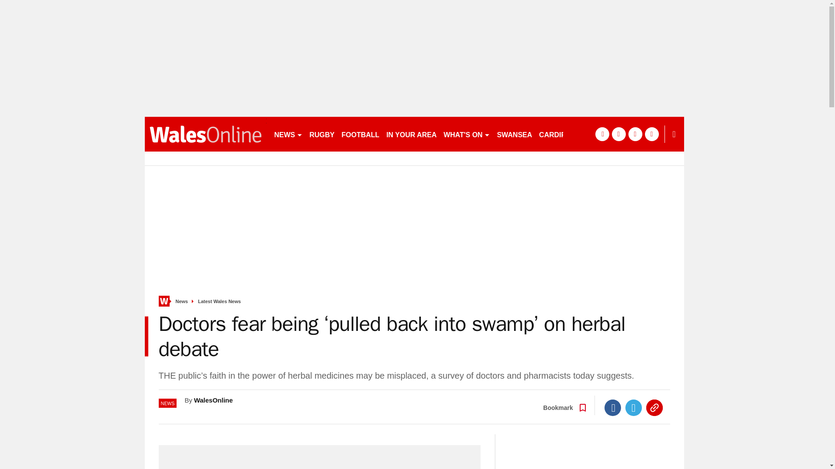  I want to click on instagram, so click(651, 134).